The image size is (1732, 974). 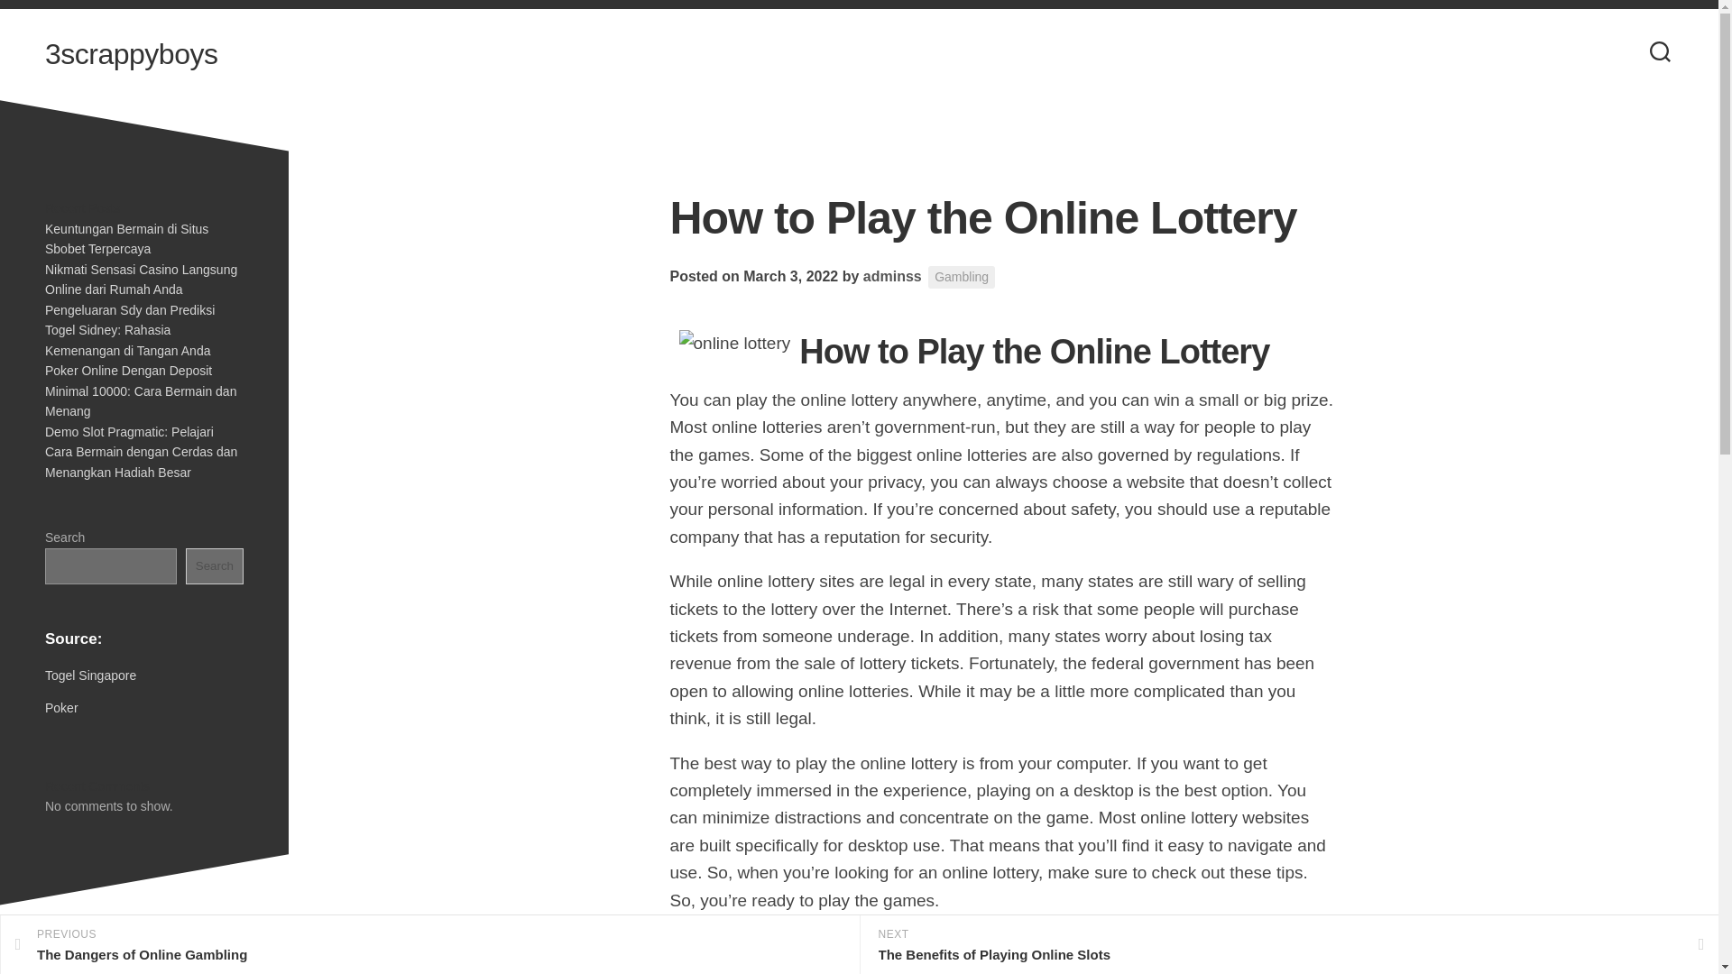 I want to click on Togel Singapore, so click(x=90, y=675).